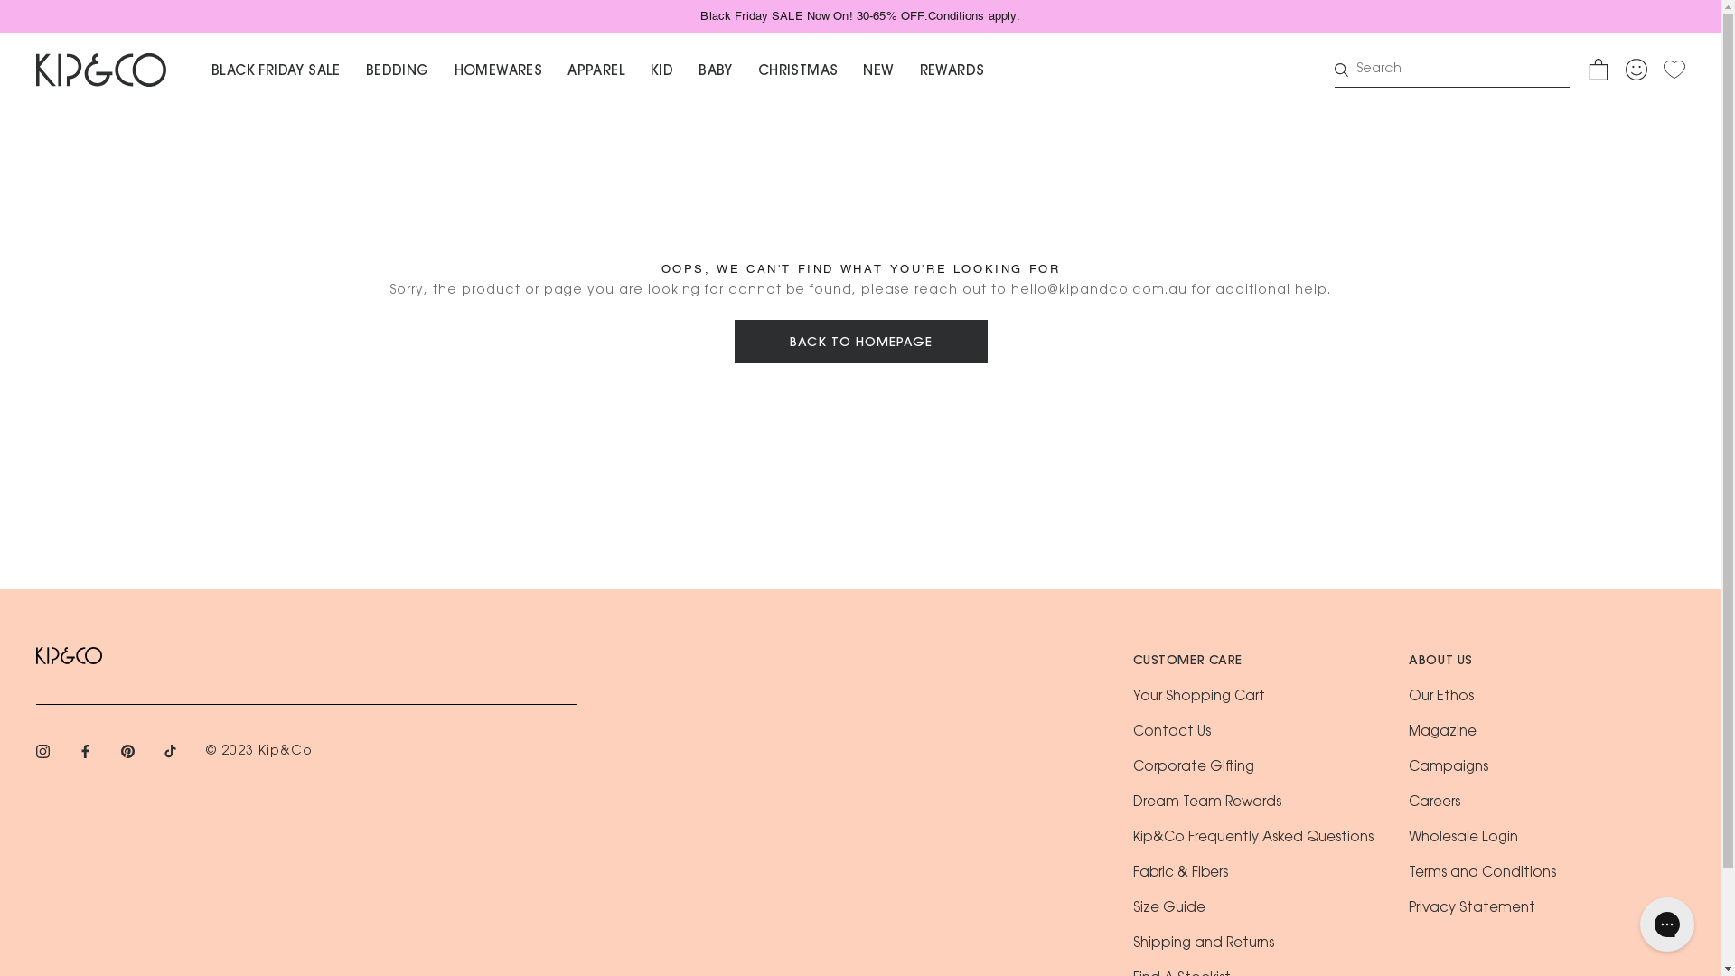 Image resolution: width=1735 pixels, height=976 pixels. What do you see at coordinates (1442, 732) in the screenshot?
I see `Magazine` at bounding box center [1442, 732].